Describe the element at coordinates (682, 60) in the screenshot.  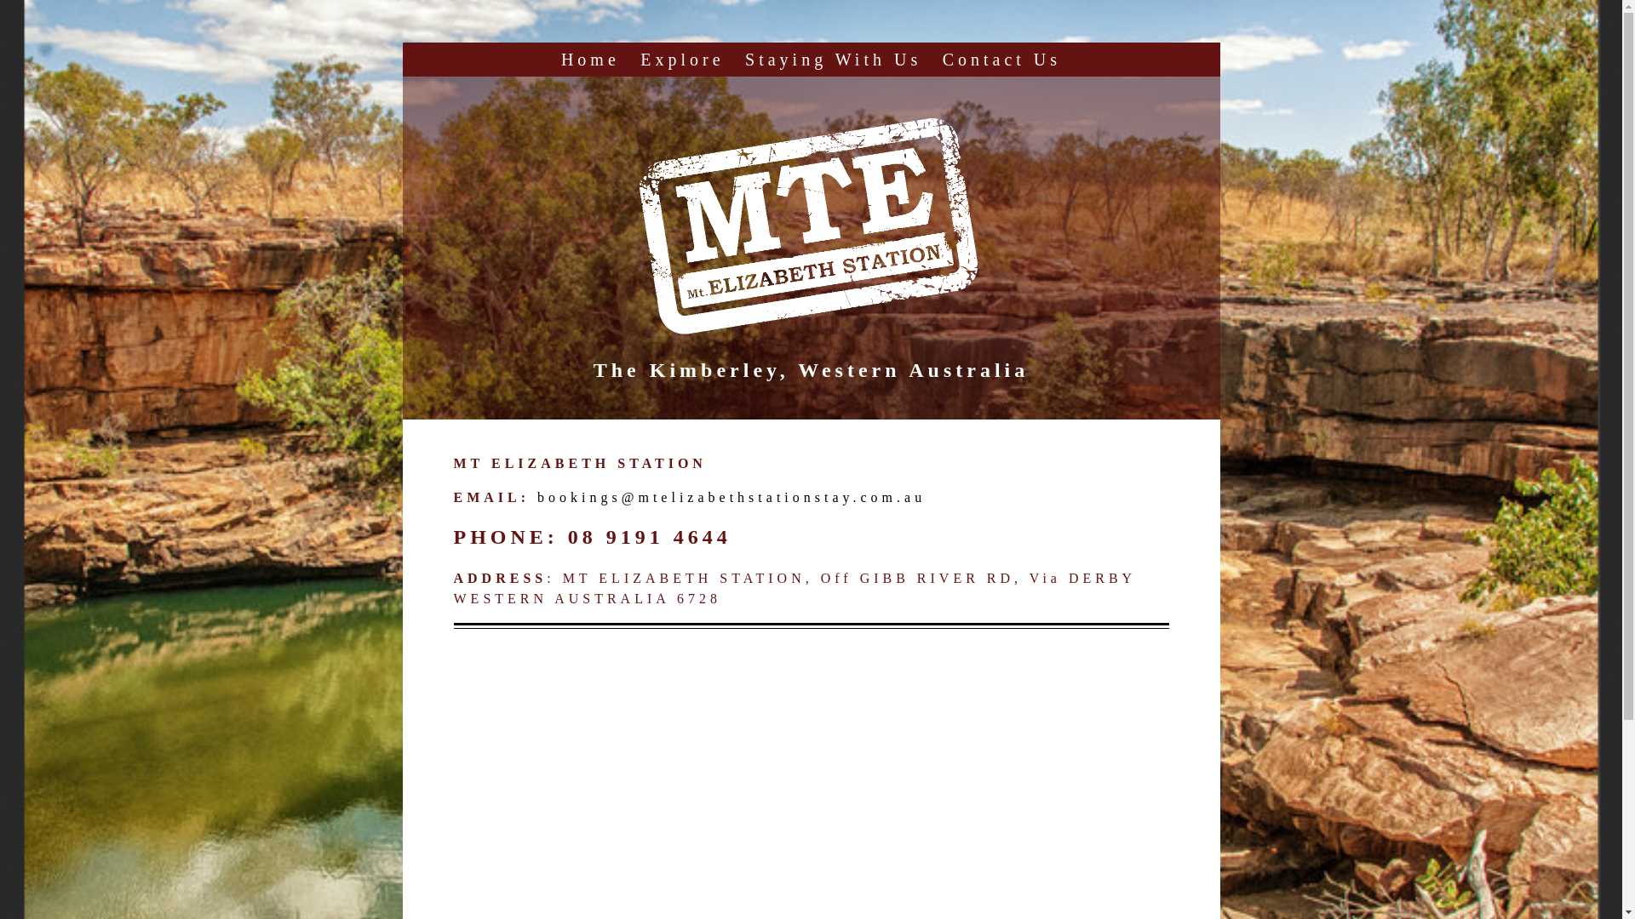
I see `Explore` at that location.